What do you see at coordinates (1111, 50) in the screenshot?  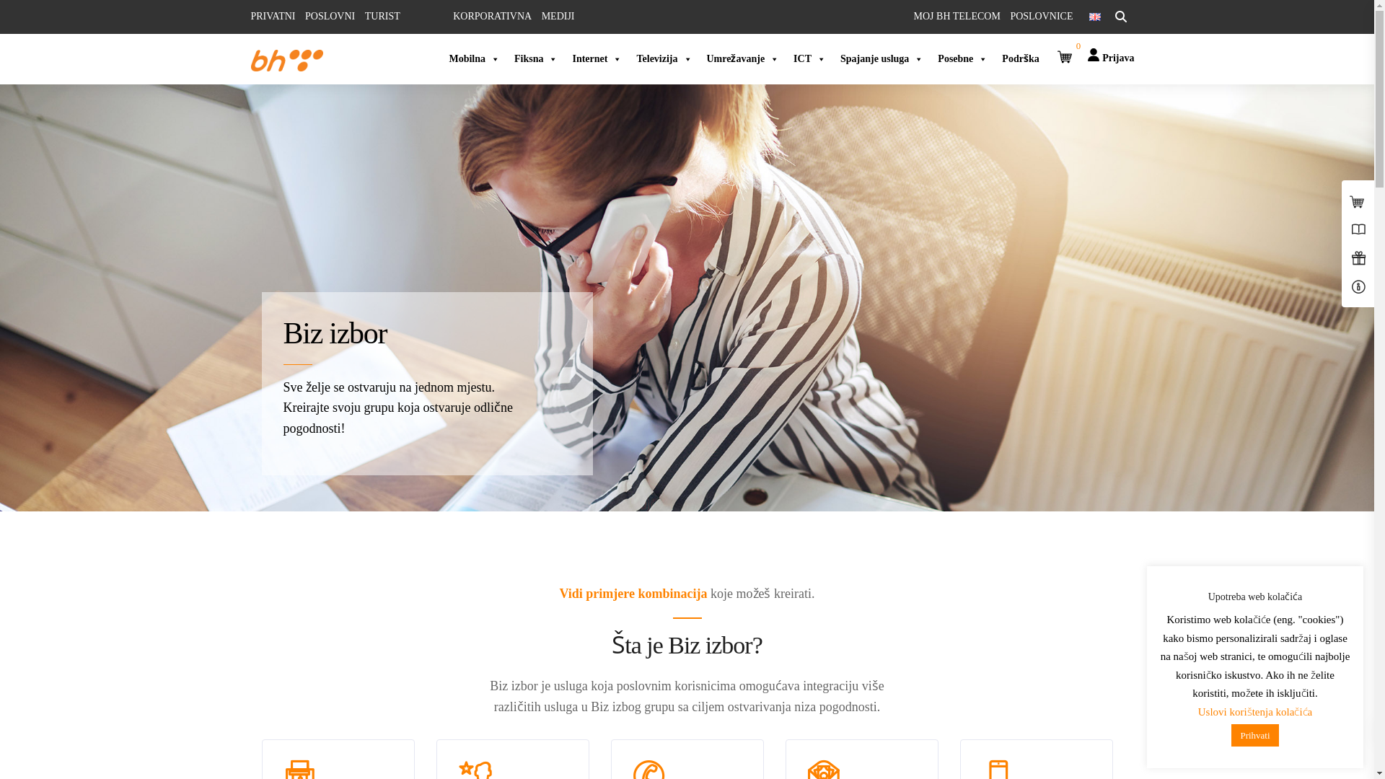 I see `Prijava` at bounding box center [1111, 50].